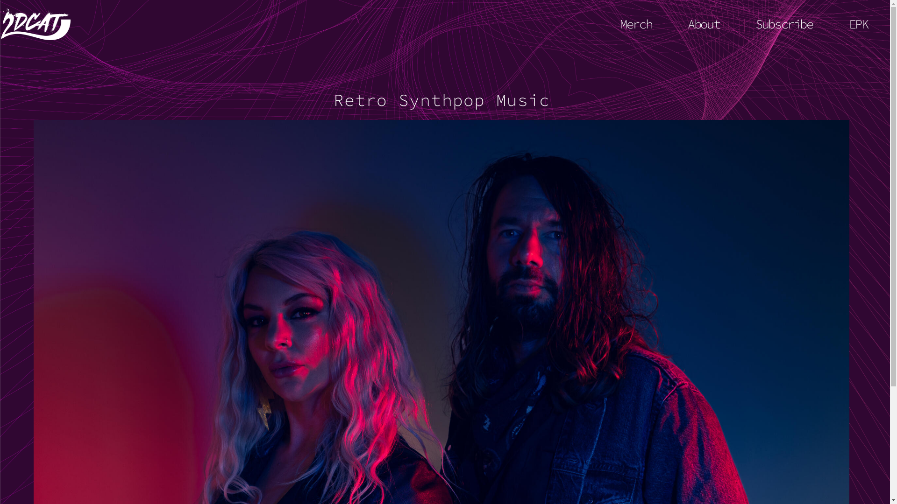 The image size is (897, 504). I want to click on About, so click(704, 24).